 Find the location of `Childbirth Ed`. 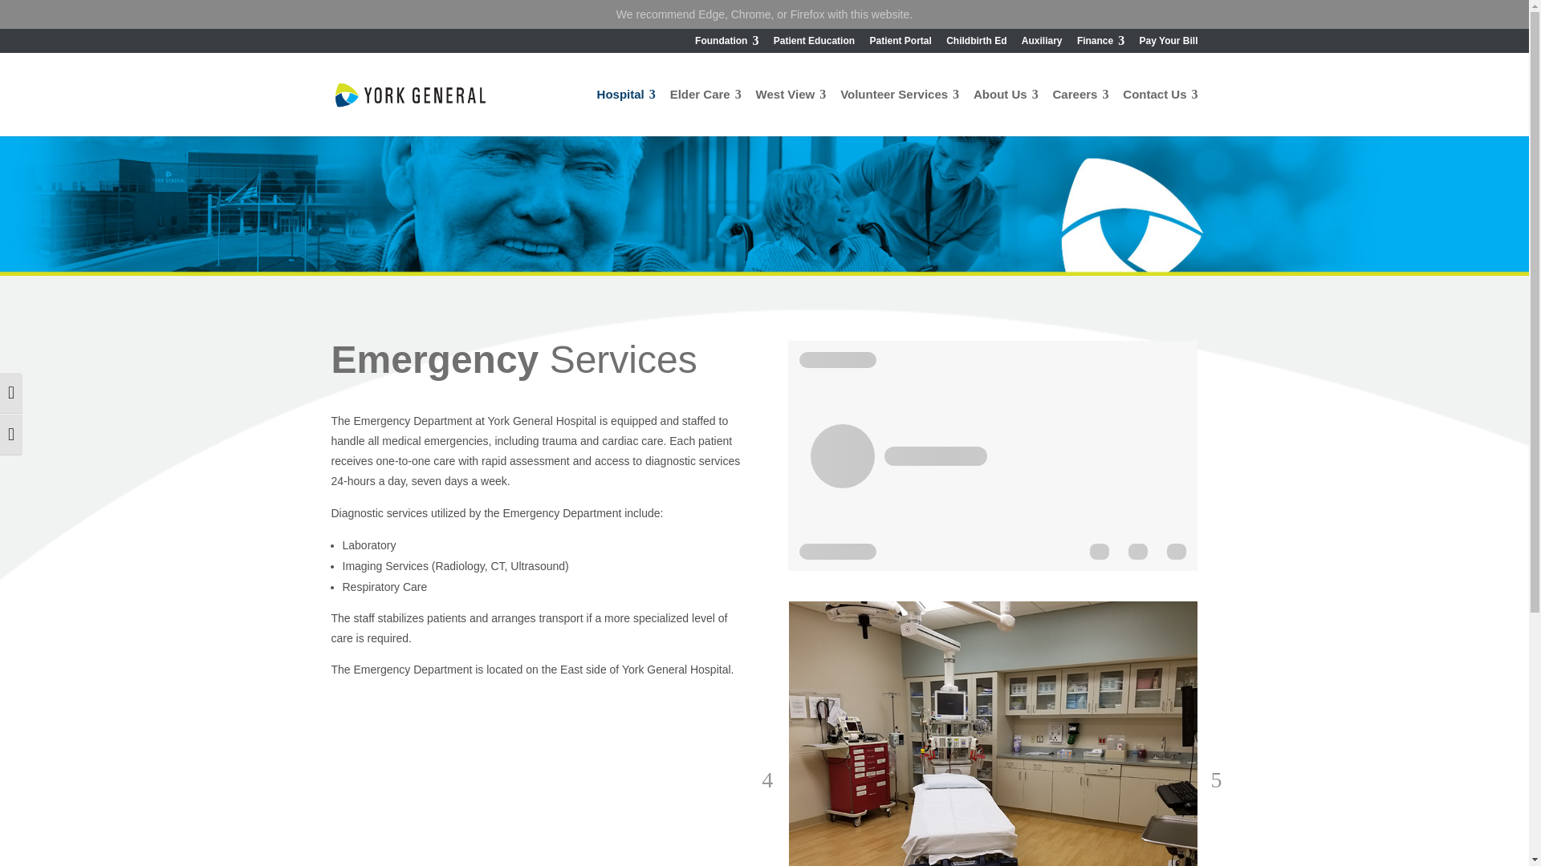

Childbirth Ed is located at coordinates (976, 44).